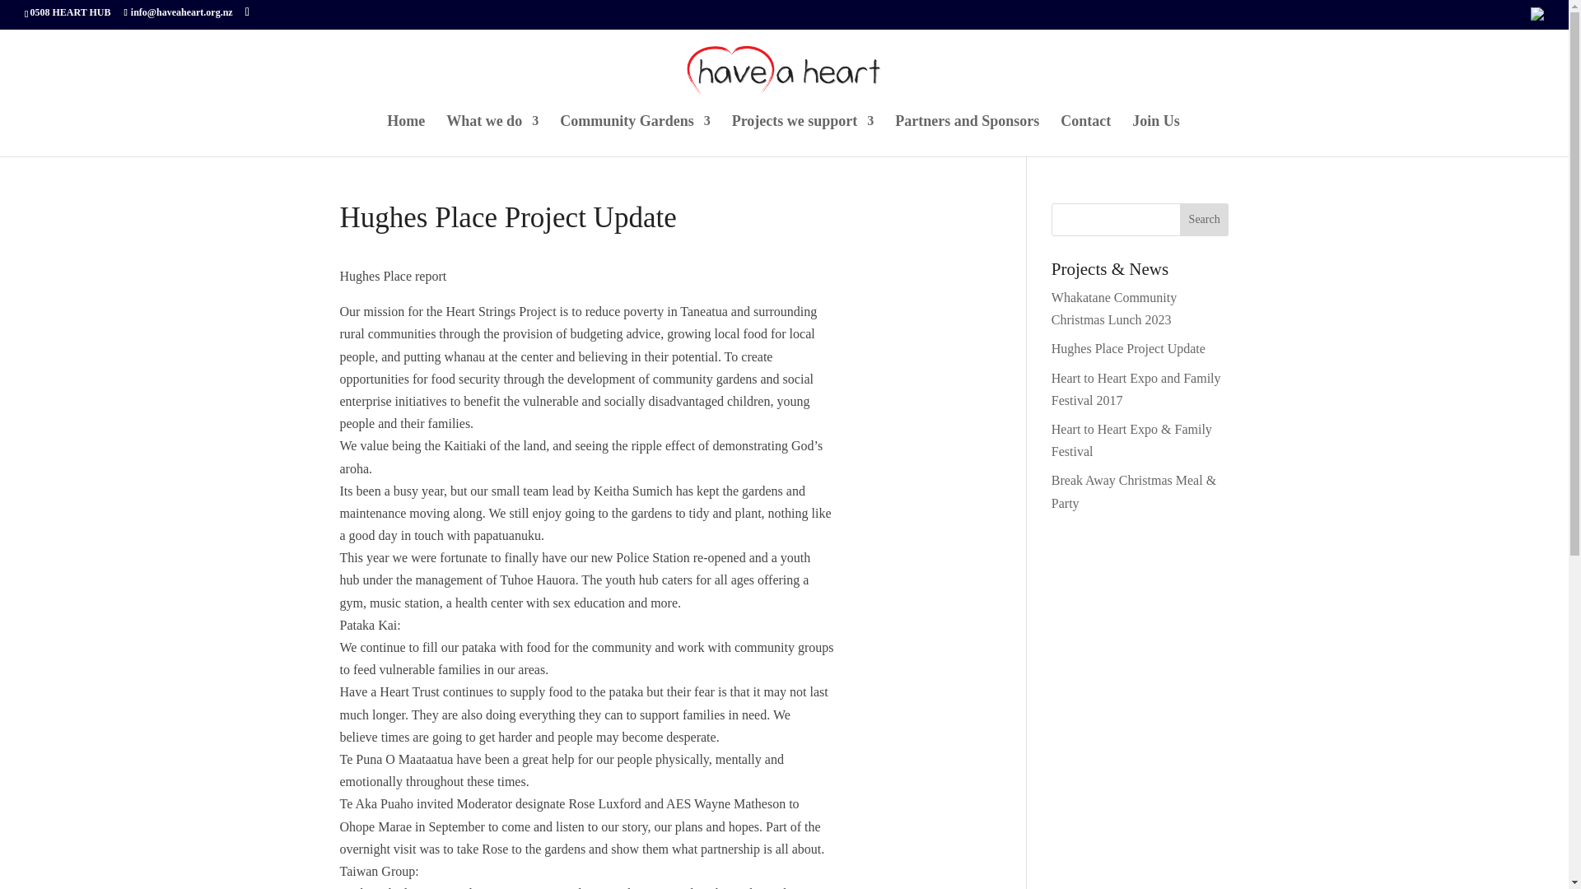 The image size is (1581, 889). What do you see at coordinates (1204, 220) in the screenshot?
I see `Search` at bounding box center [1204, 220].